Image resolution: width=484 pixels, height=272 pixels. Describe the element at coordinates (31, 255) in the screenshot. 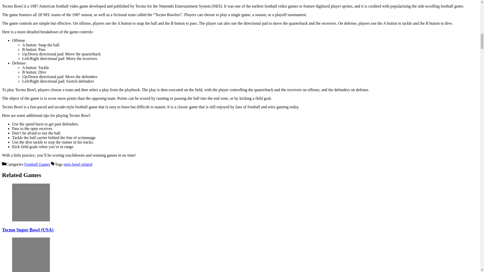

I see `Retro Bowl Fan-made` at that location.